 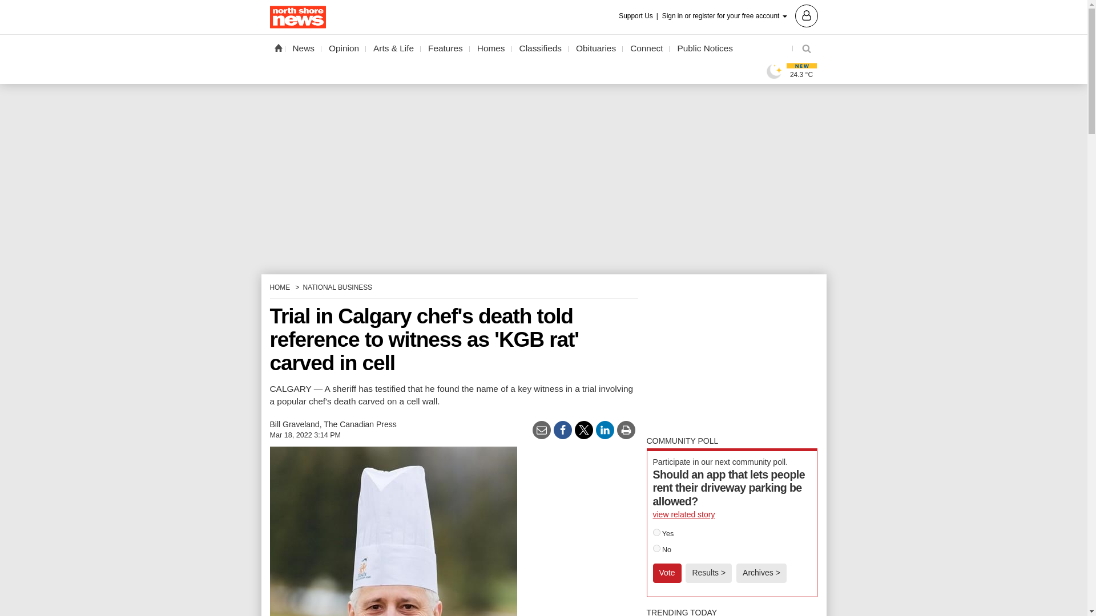 I want to click on Sign in or register for your free account, so click(x=740, y=15).